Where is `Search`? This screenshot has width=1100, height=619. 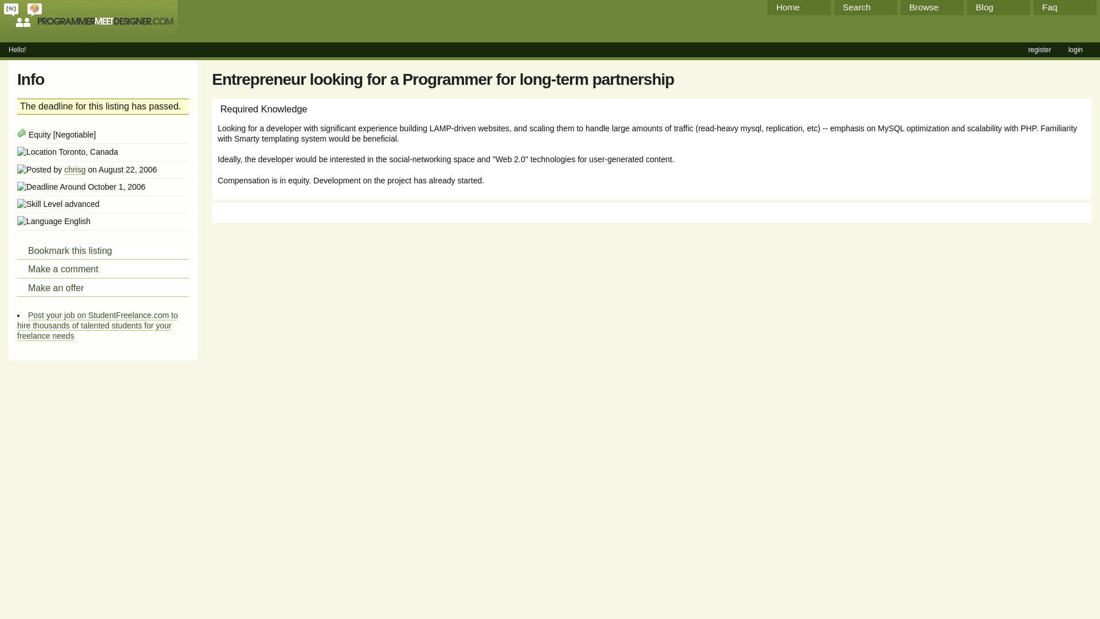
Search is located at coordinates (865, 7).